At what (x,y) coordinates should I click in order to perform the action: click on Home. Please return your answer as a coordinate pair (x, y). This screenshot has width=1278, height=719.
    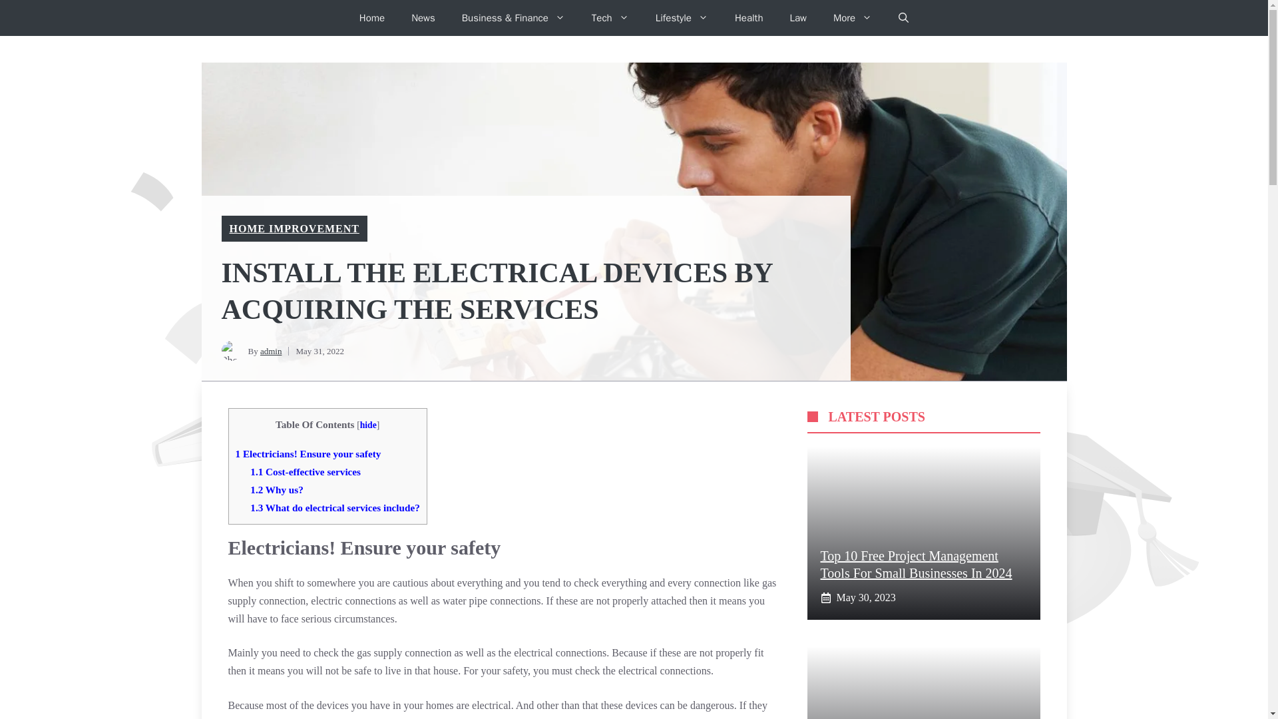
    Looking at the image, I should click on (371, 18).